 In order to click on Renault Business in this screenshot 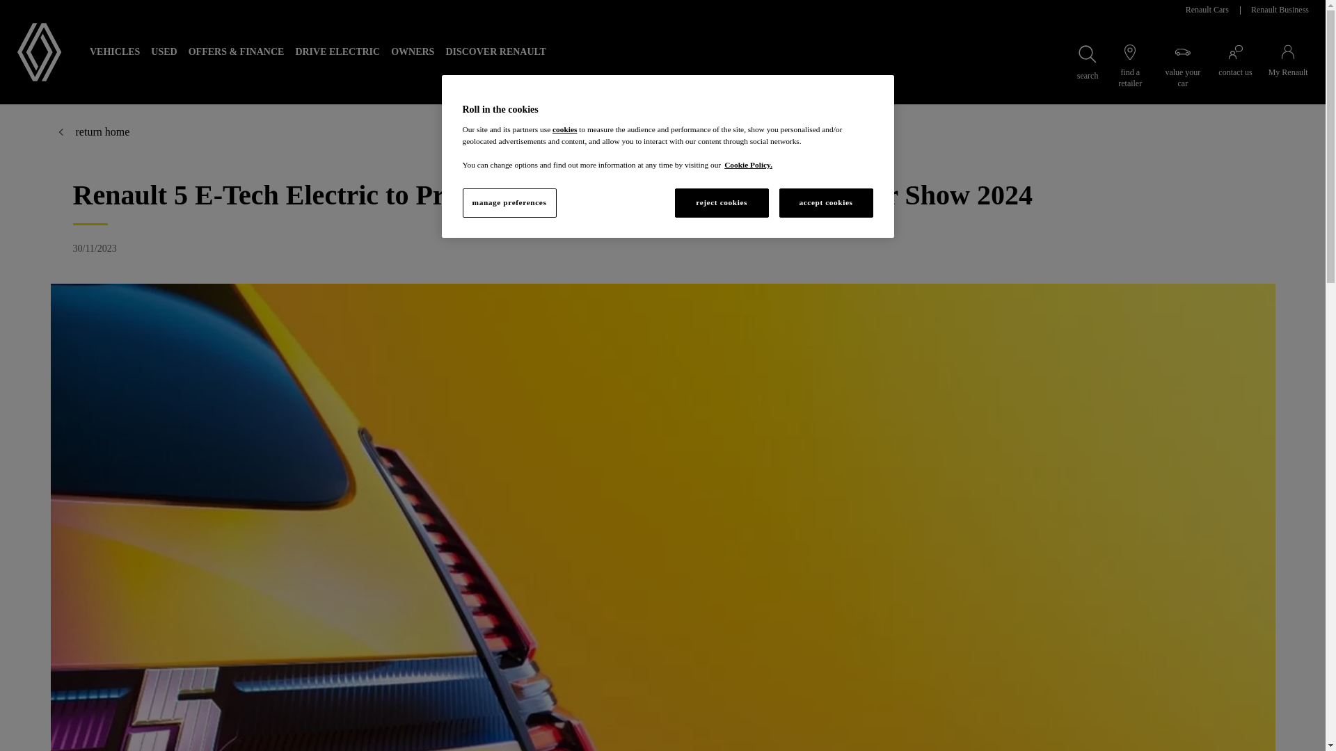, I will do `click(1279, 10)`.